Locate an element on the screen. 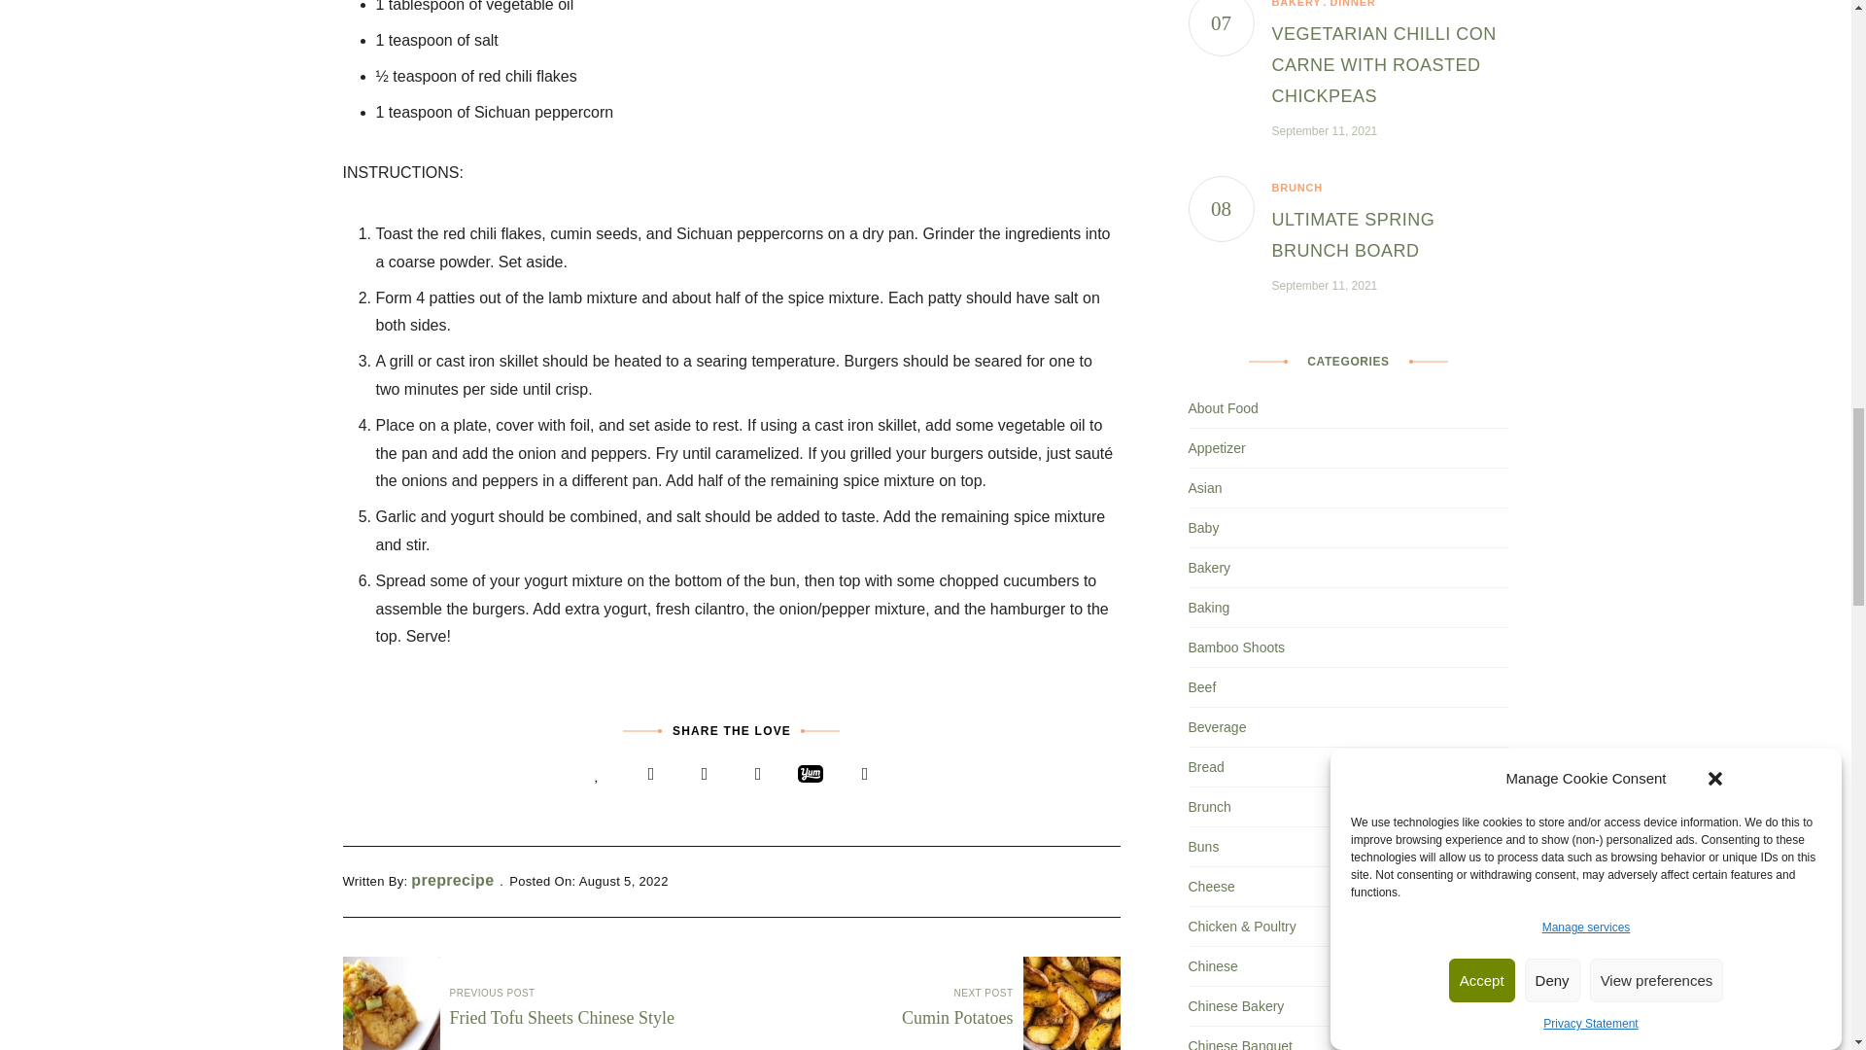 This screenshot has height=1050, width=1866. Twitter is located at coordinates (704, 774).